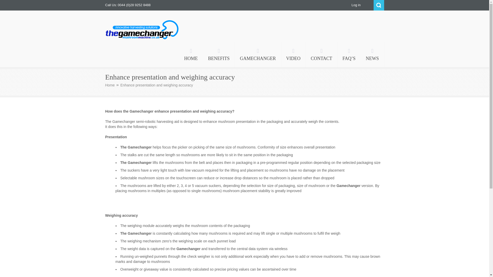 This screenshot has height=277, width=493. Describe the element at coordinates (356, 5) in the screenshot. I see `Log in` at that location.